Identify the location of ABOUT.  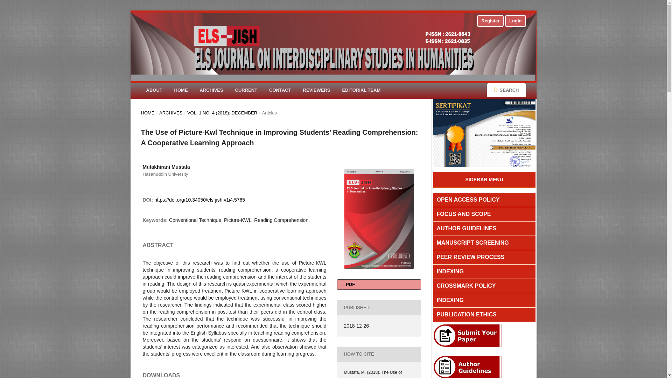
(154, 91).